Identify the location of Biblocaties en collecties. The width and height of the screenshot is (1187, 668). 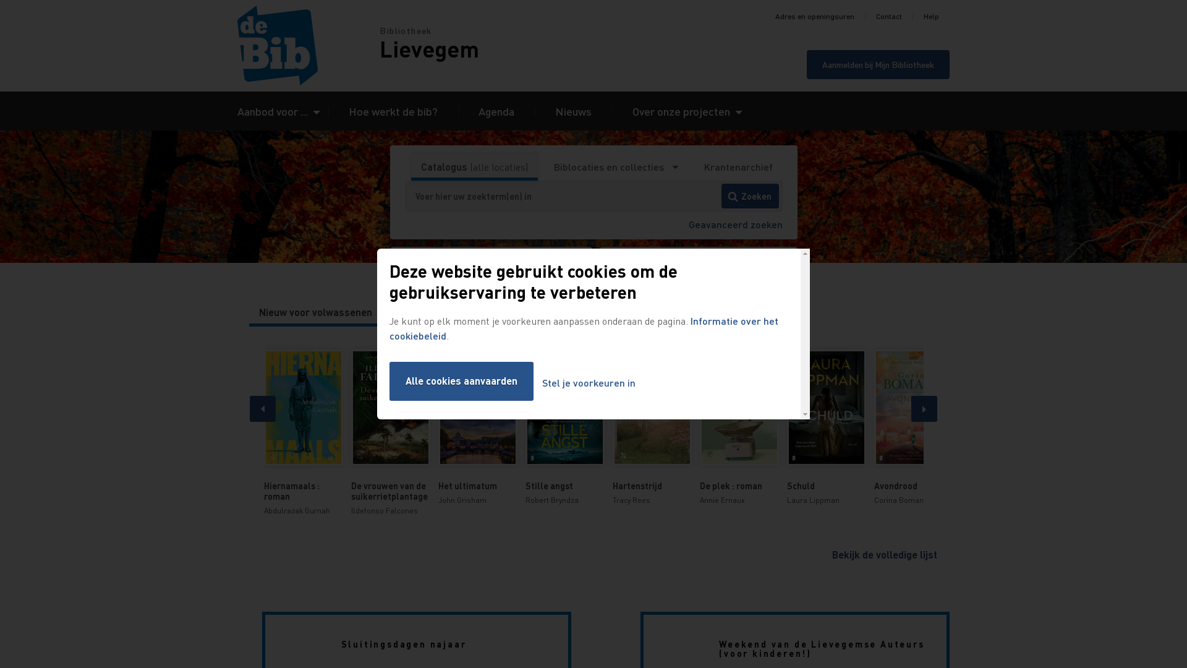
(616, 167).